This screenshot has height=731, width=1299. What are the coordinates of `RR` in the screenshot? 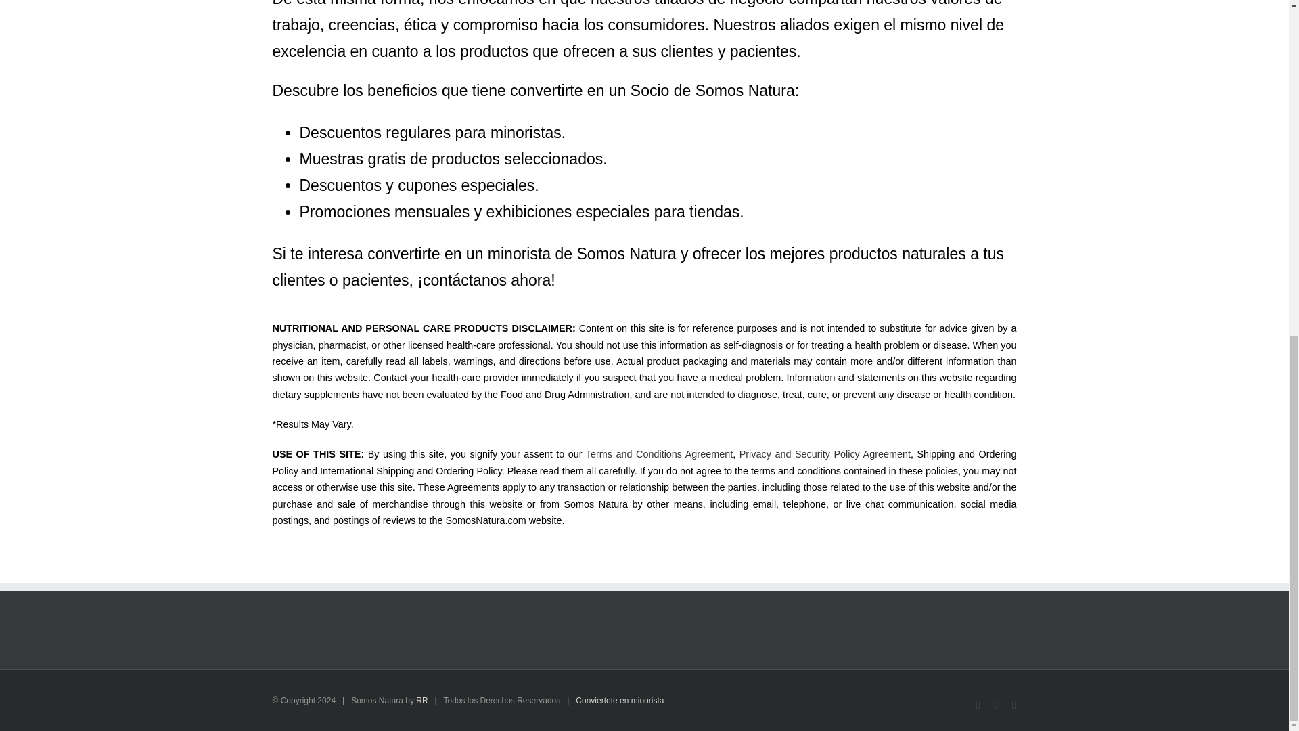 It's located at (421, 701).